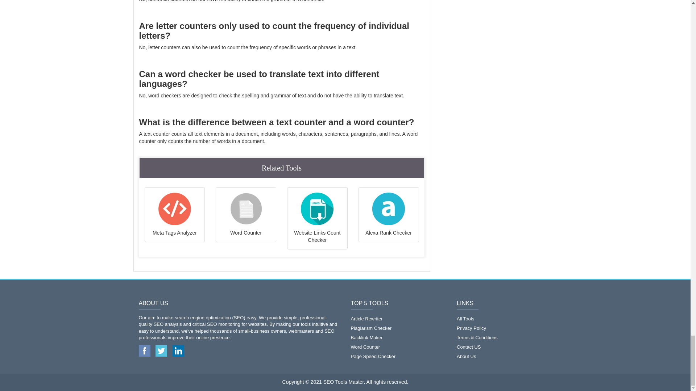 The height and width of the screenshot is (391, 696). I want to click on Website Links Count Checker, so click(317, 218).